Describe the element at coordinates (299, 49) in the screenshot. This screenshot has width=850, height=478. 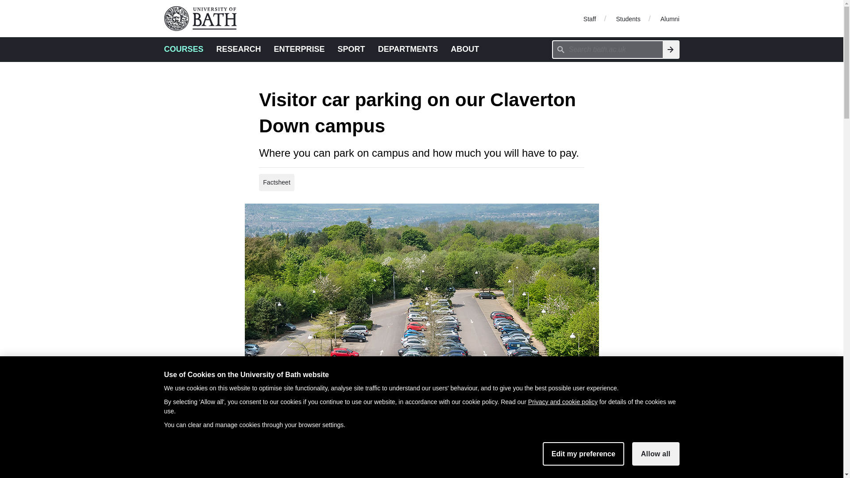
I see `ENTERPRISE` at that location.